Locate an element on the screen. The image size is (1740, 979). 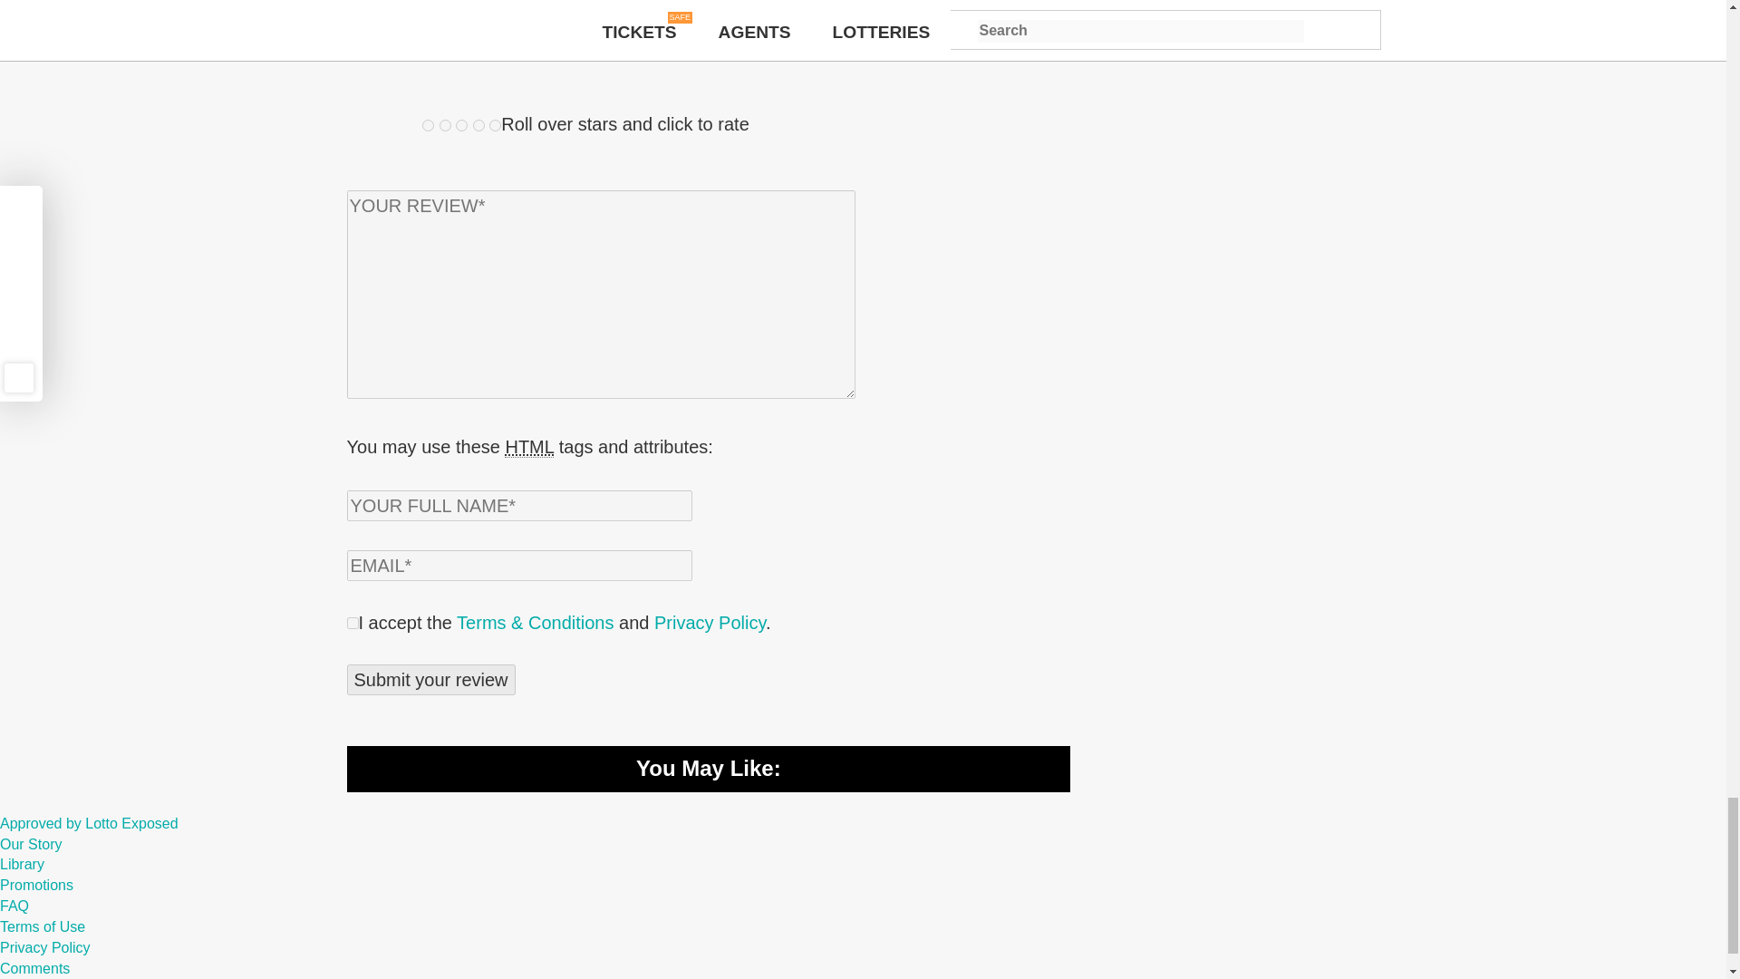
1 is located at coordinates (428, 125).